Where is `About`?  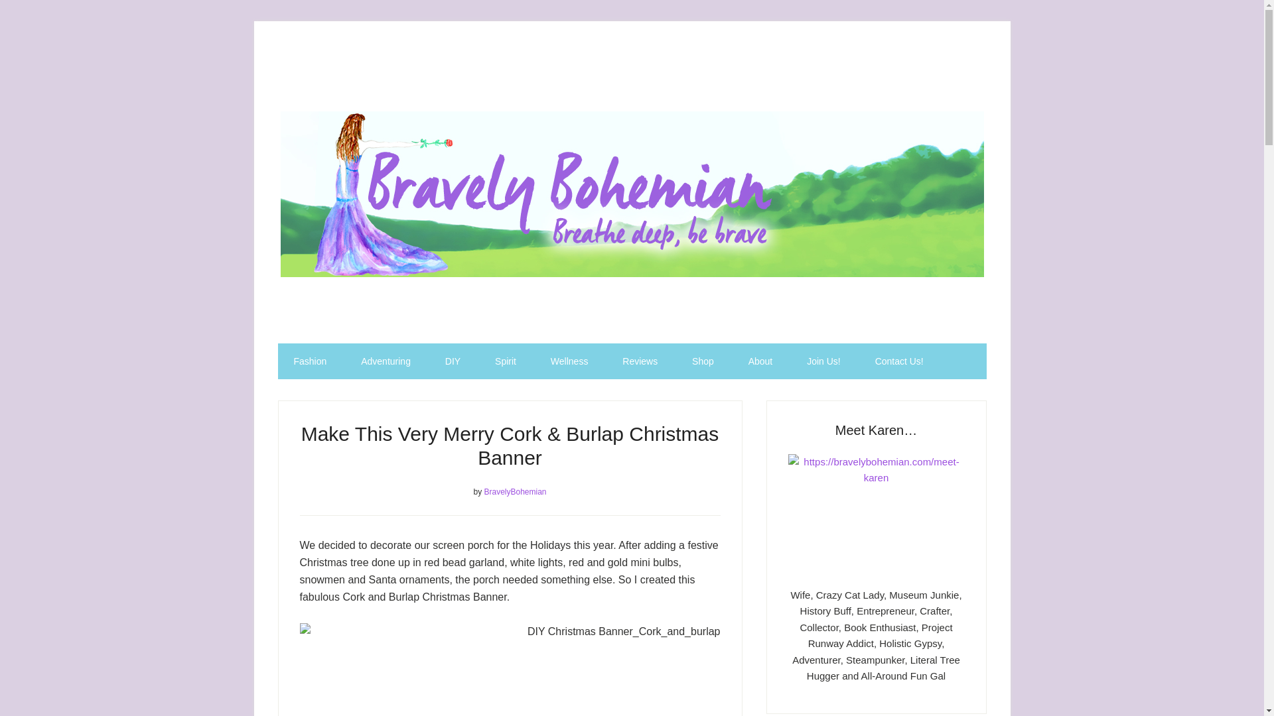 About is located at coordinates (760, 361).